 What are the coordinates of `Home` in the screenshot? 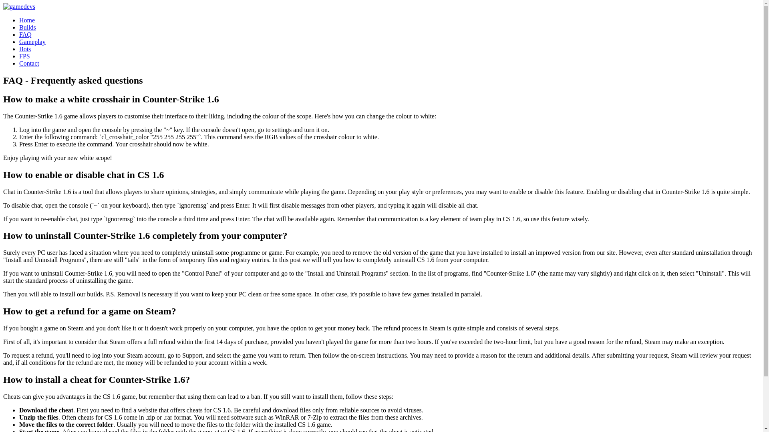 It's located at (27, 20).